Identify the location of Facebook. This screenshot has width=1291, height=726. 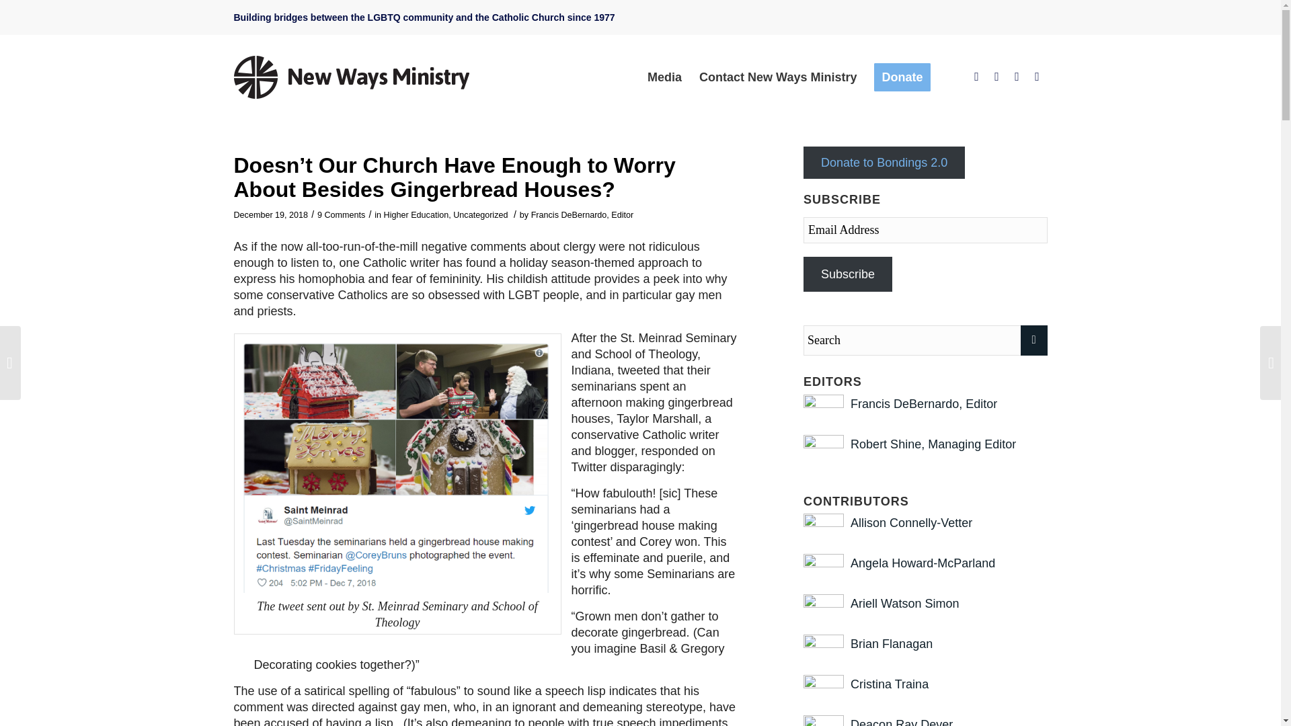
(977, 77).